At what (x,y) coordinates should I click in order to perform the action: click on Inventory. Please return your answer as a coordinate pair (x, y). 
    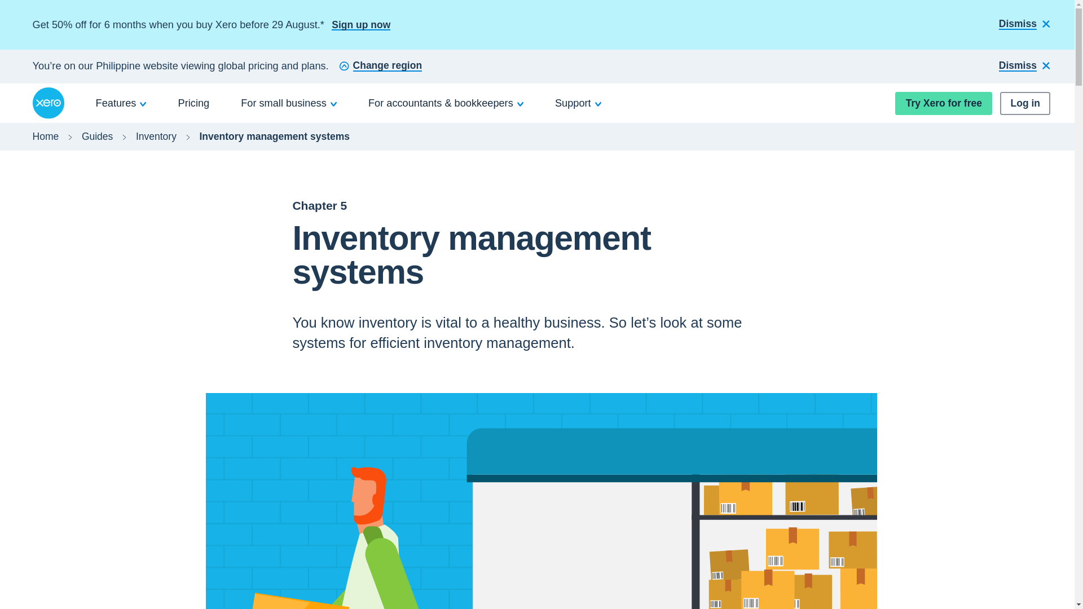
    Looking at the image, I should click on (156, 136).